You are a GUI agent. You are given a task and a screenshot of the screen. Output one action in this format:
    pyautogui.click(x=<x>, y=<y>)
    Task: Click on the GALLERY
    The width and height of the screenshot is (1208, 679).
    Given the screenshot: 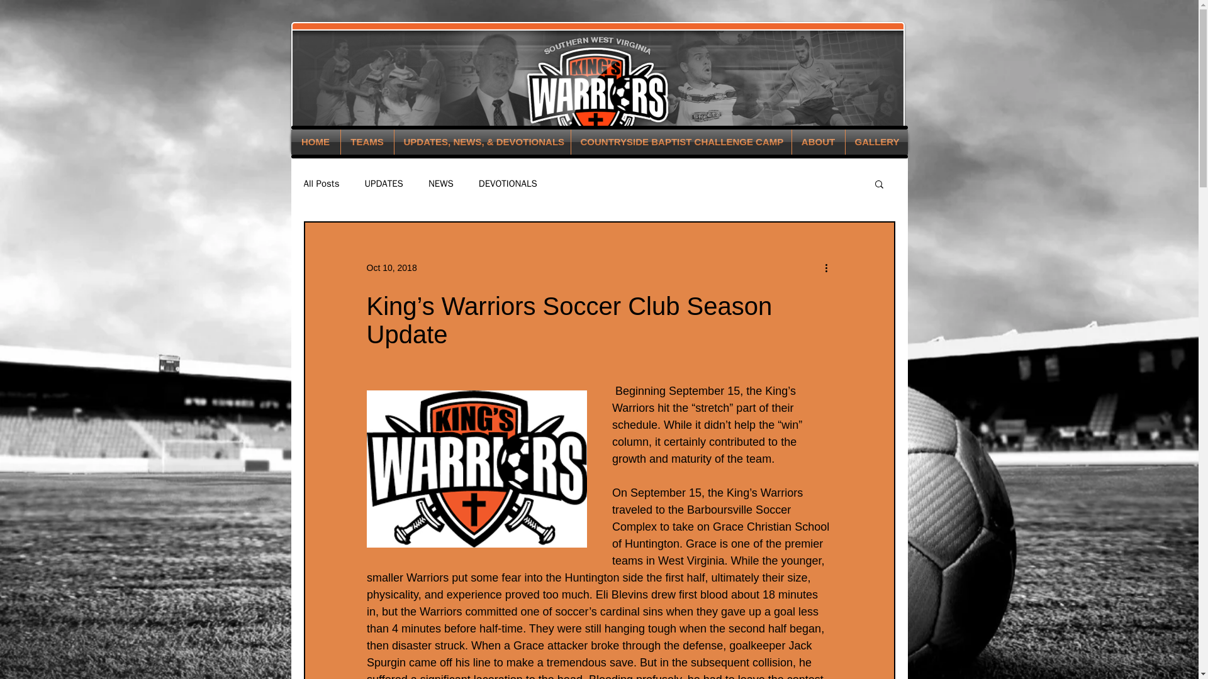 What is the action you would take?
    pyautogui.click(x=877, y=142)
    